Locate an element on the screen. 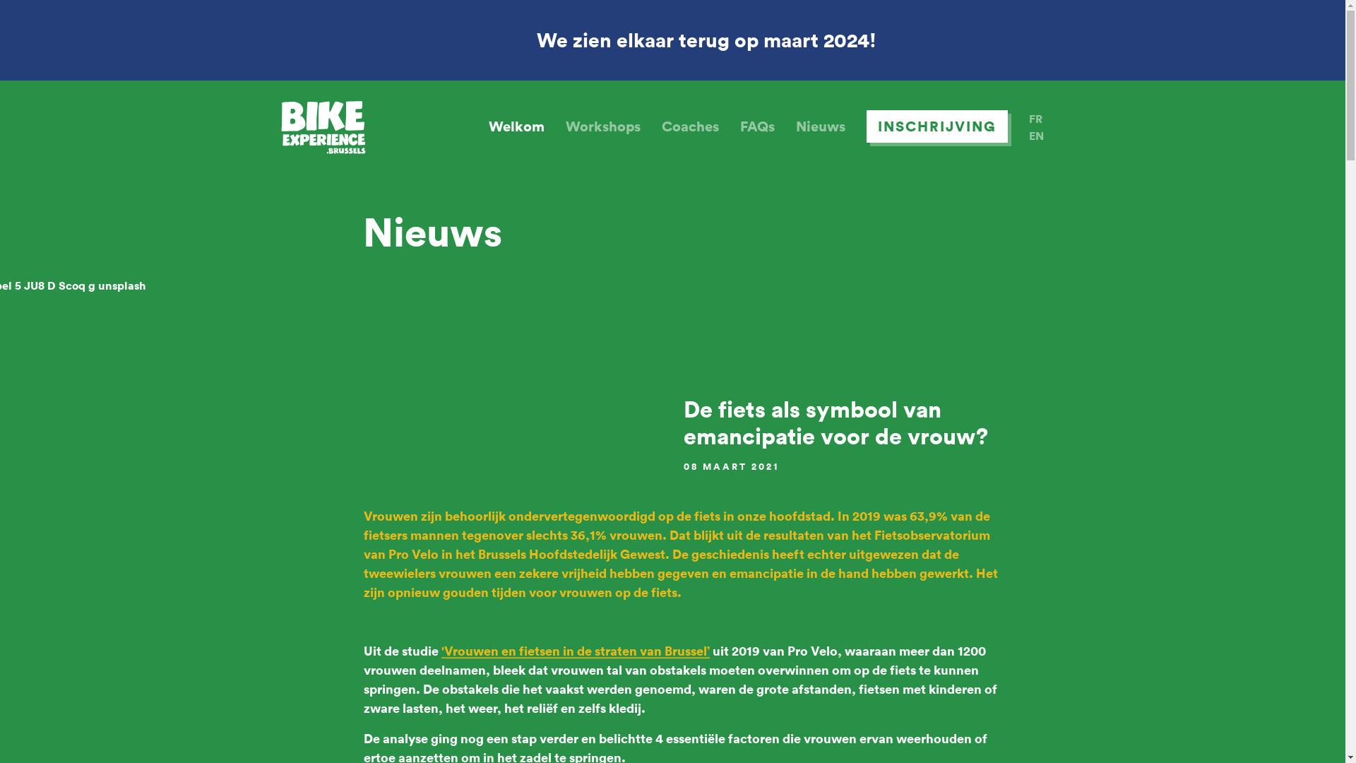 Image resolution: width=1356 pixels, height=763 pixels. FAQs is located at coordinates (757, 126).